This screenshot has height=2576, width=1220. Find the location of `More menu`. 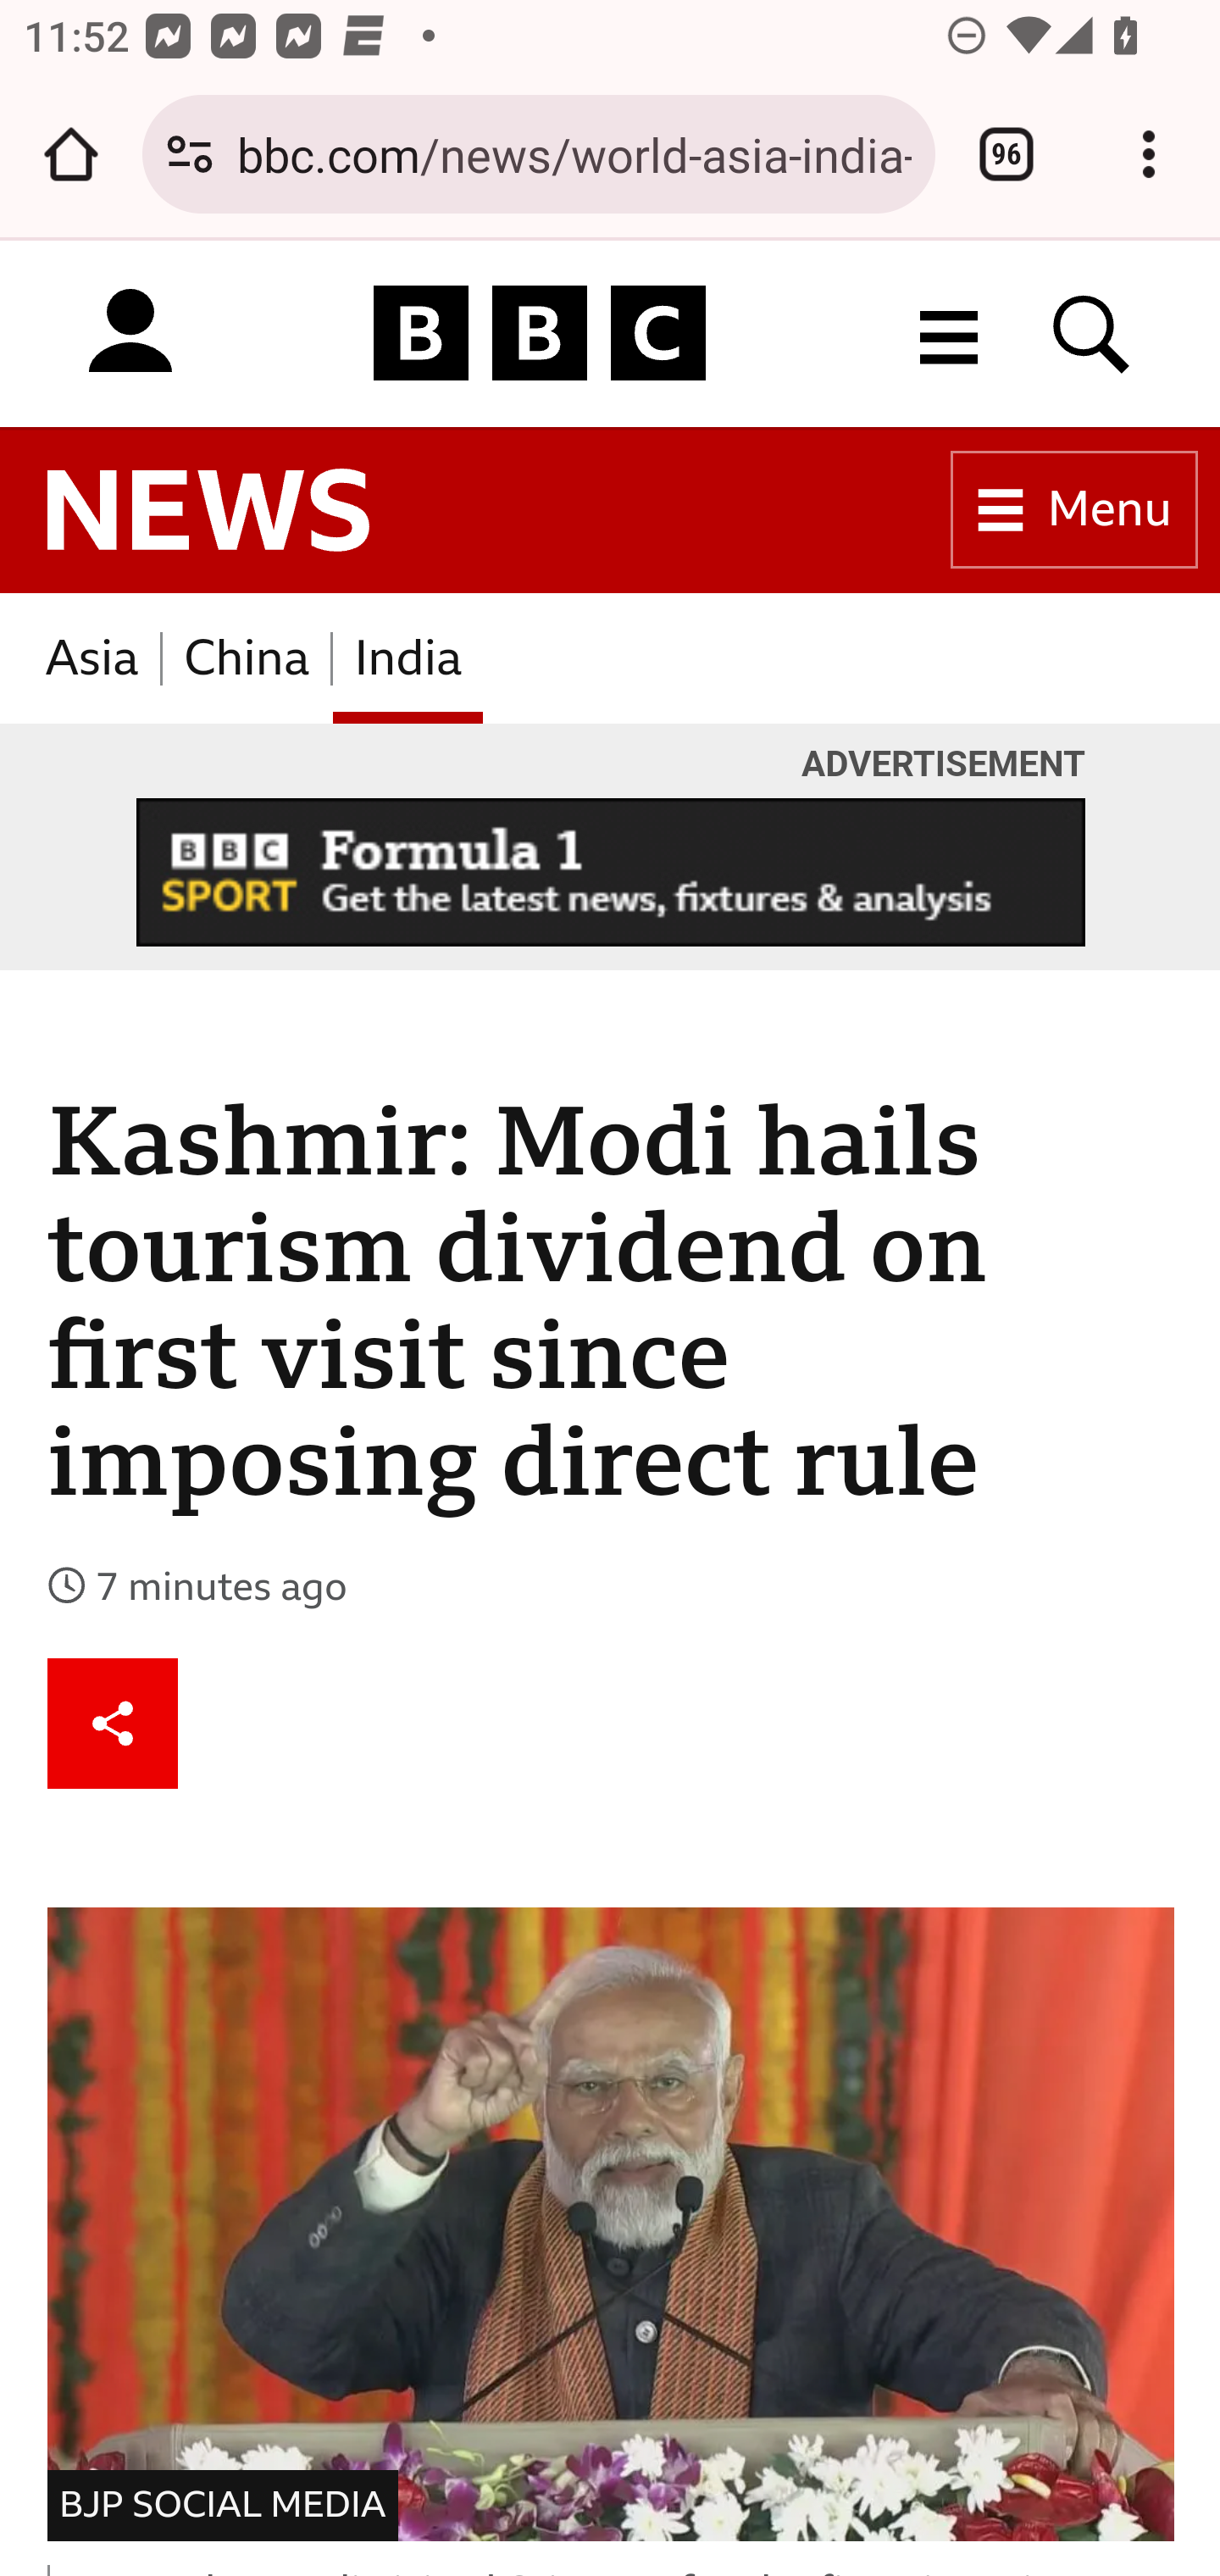

More menu is located at coordinates (949, 332).